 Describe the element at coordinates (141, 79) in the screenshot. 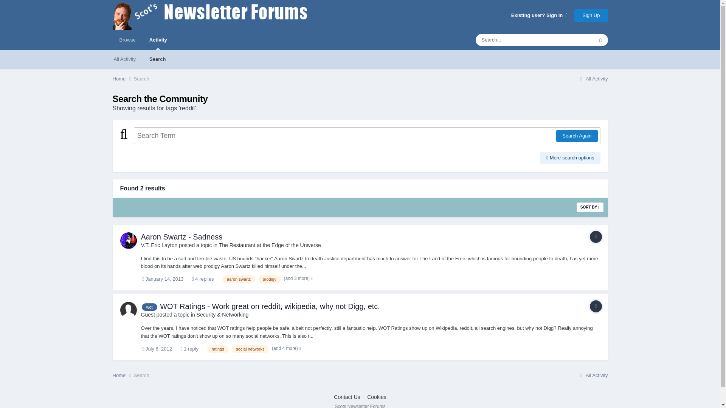

I see `Search` at that location.